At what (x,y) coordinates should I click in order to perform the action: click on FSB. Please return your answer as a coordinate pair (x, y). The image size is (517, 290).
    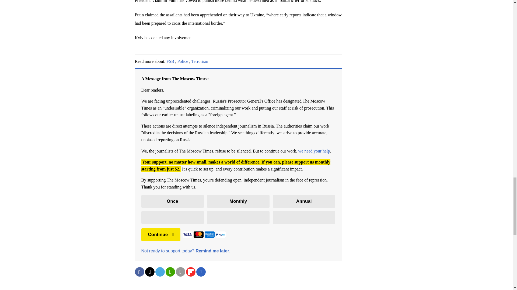
    Looking at the image, I should click on (170, 61).